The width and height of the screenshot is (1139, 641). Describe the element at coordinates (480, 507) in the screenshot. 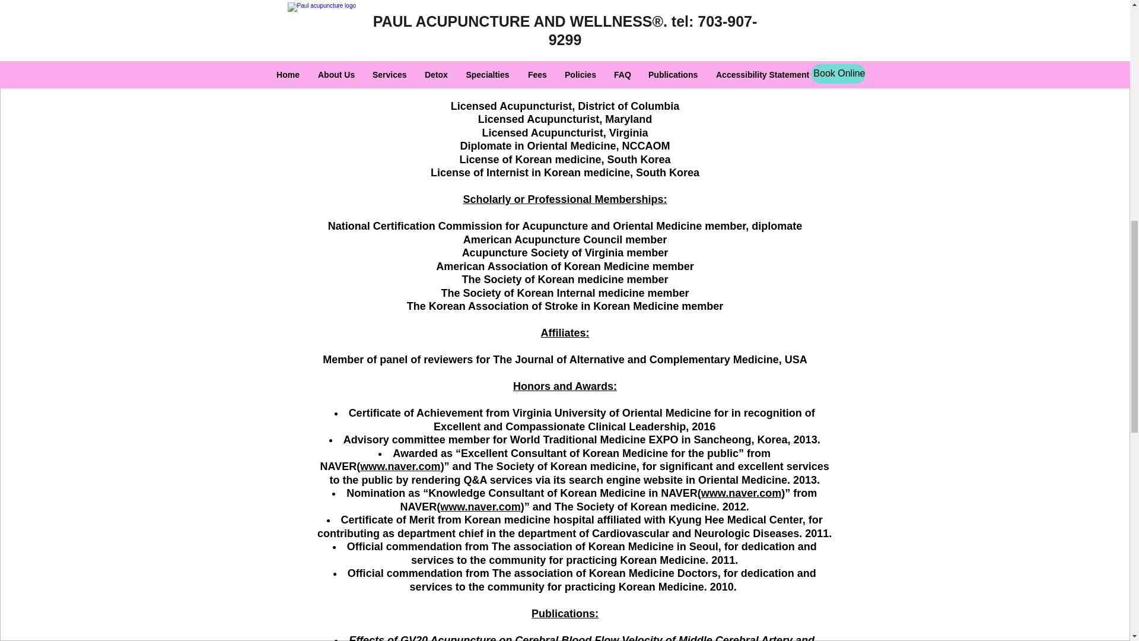

I see `www.naver.com` at that location.